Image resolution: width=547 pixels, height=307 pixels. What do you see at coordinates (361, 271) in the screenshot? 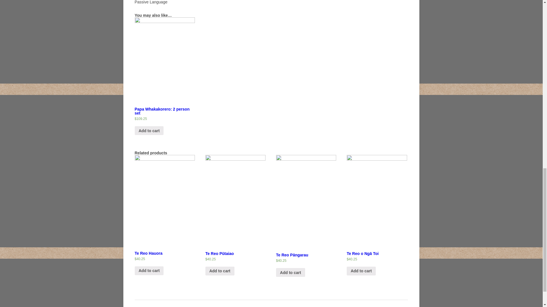
I see `Add to cart` at bounding box center [361, 271].